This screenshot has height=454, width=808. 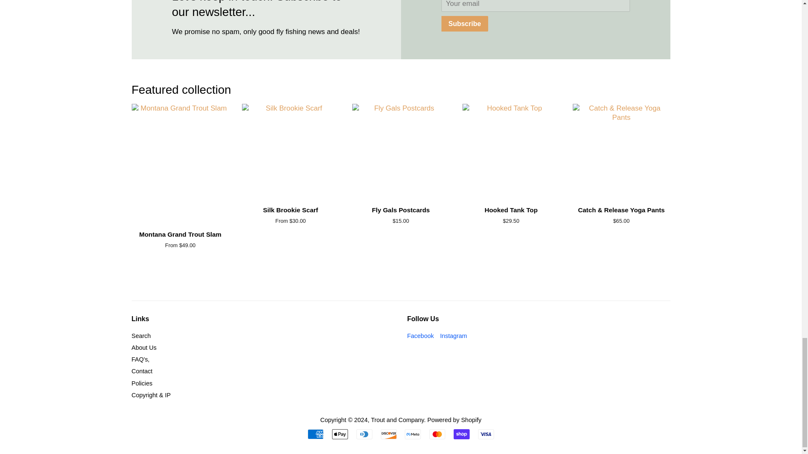 I want to click on American Express, so click(x=316, y=434).